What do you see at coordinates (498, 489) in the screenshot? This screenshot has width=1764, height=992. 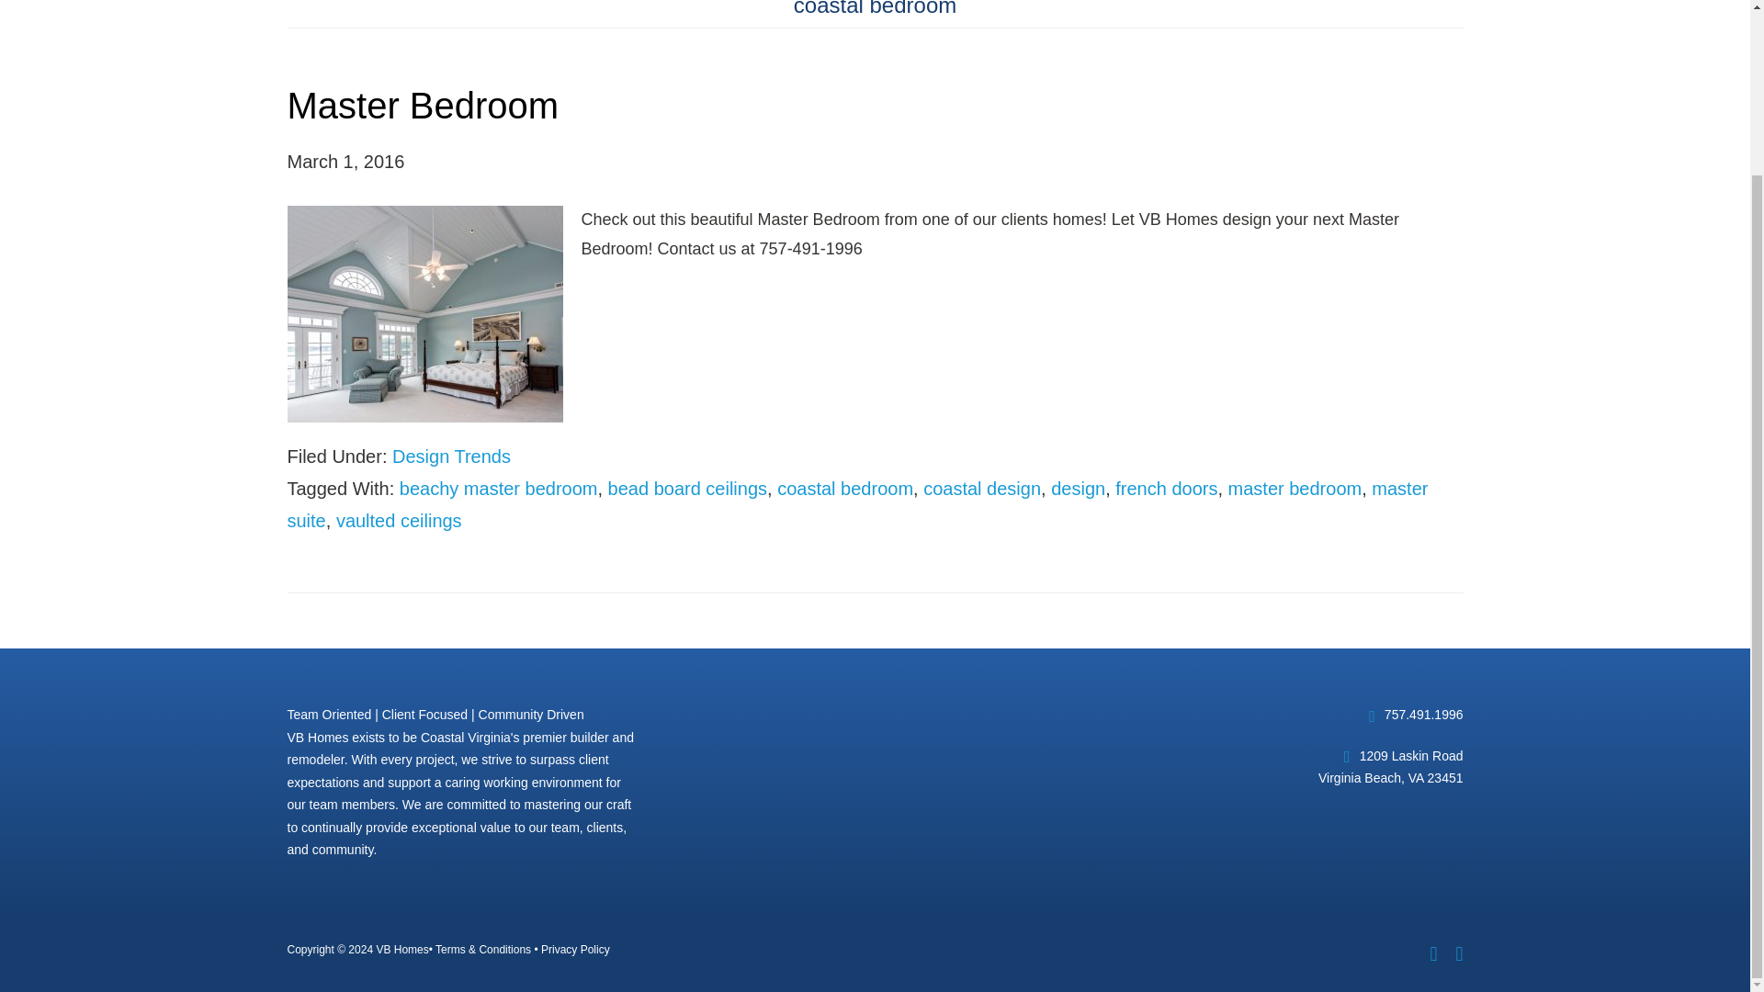 I see `beachy master bedroom` at bounding box center [498, 489].